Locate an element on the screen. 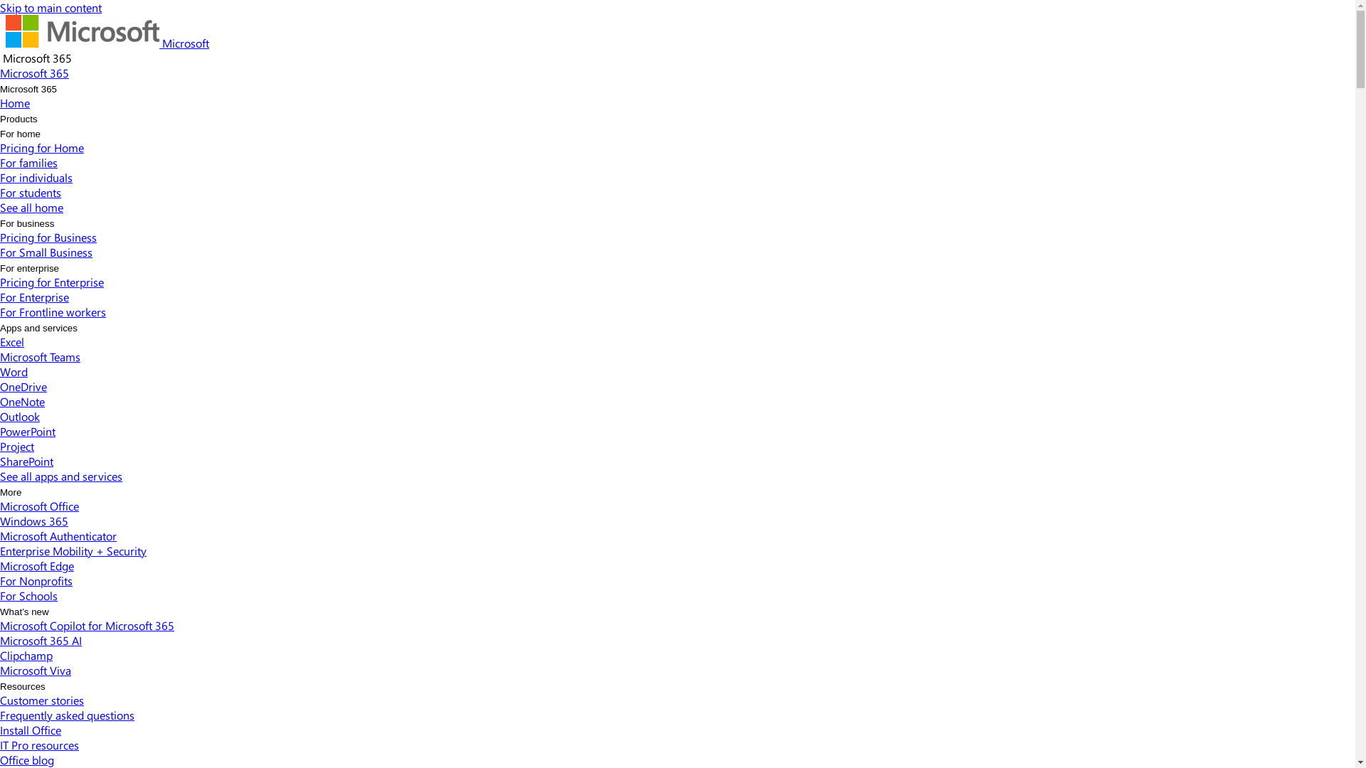 This screenshot has height=768, width=1366. Microsoft is located at coordinates (107, 43).